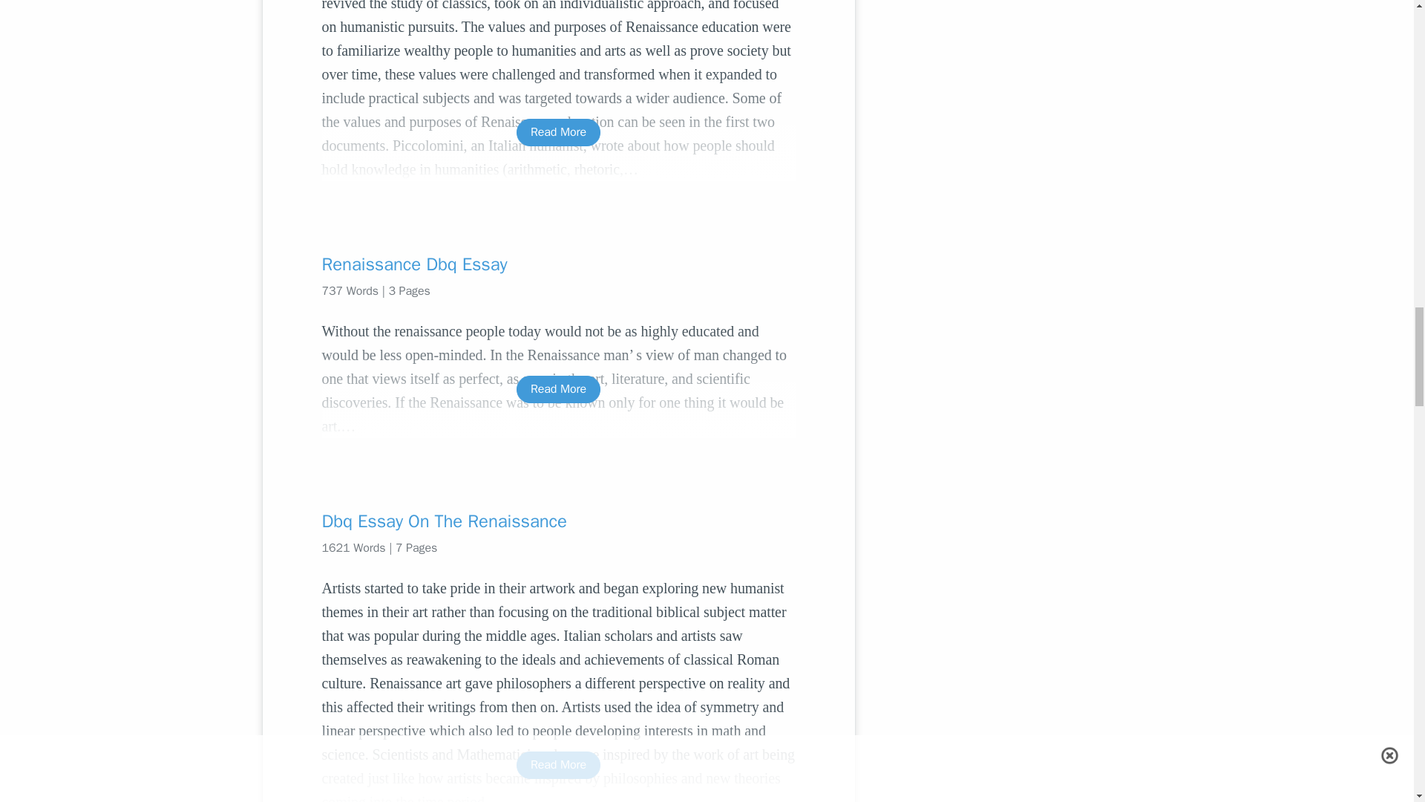  What do you see at coordinates (558, 521) in the screenshot?
I see `Dbq Essay On The Renaissance` at bounding box center [558, 521].